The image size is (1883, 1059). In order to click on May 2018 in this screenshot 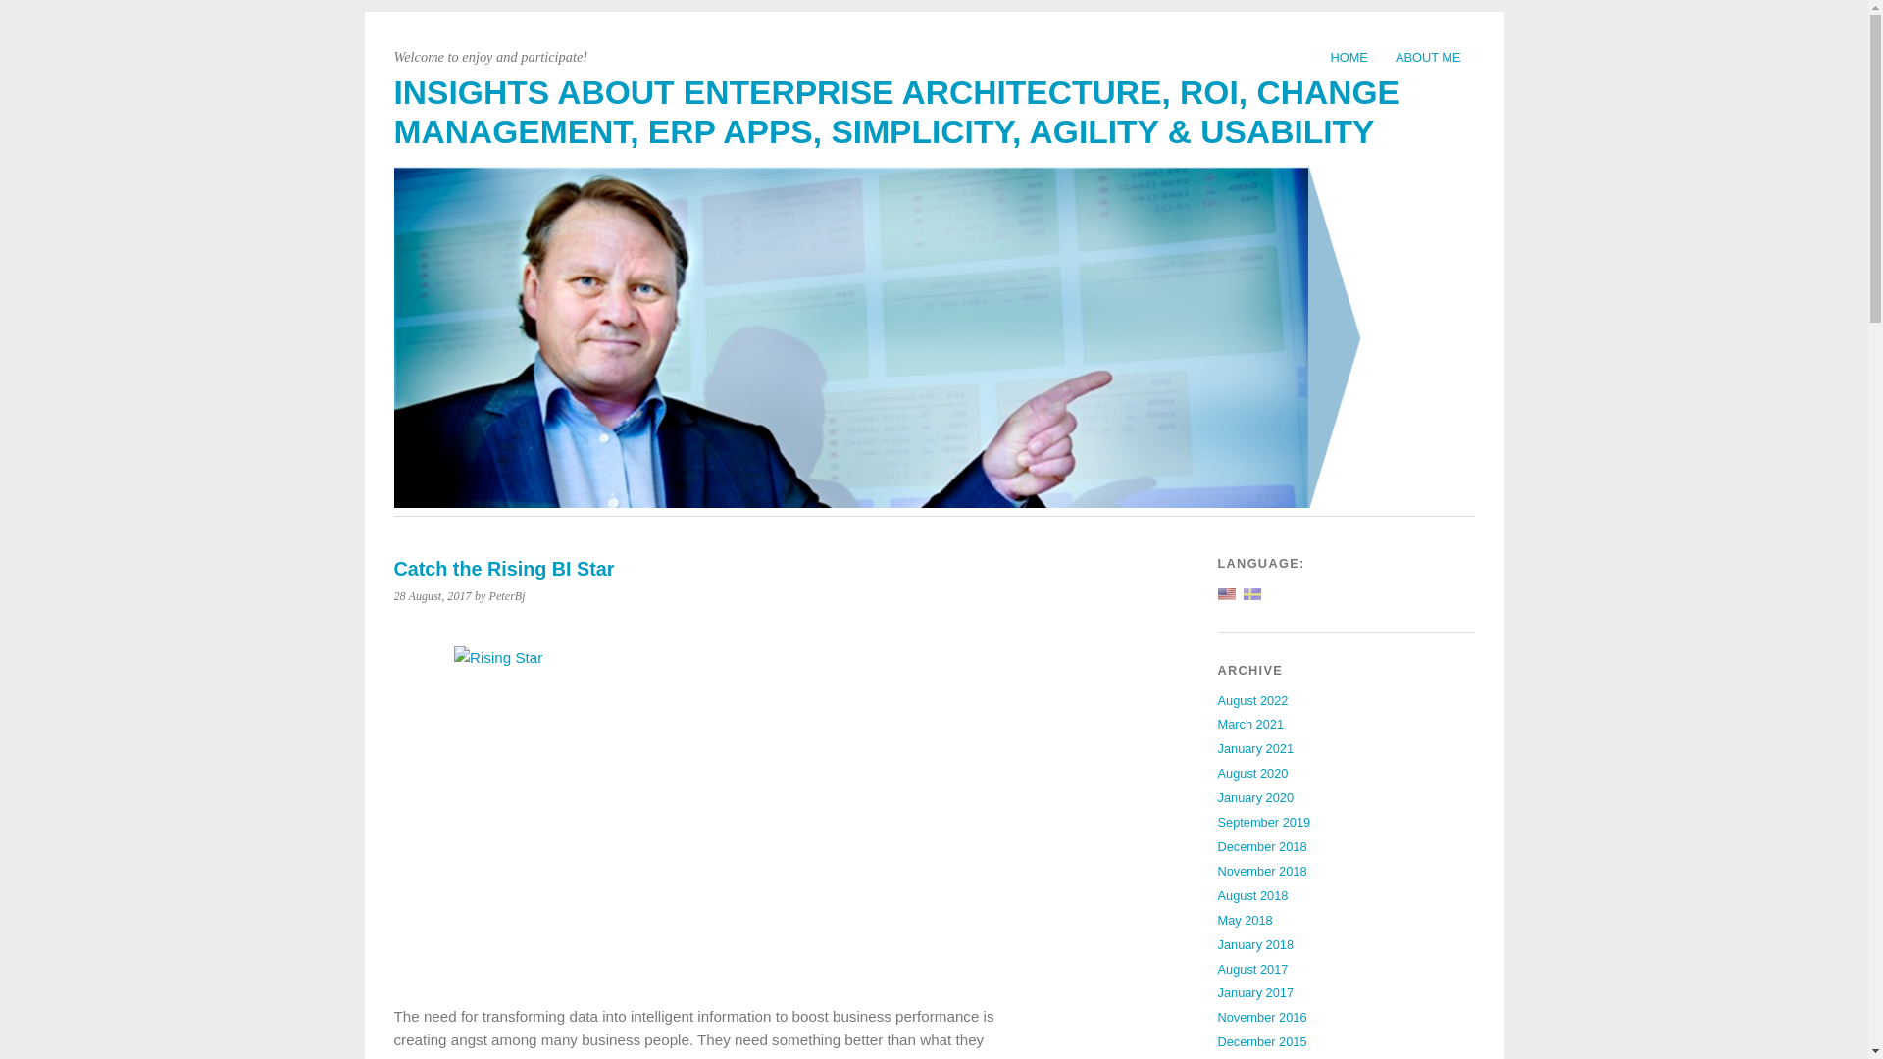, I will do `click(1246, 920)`.